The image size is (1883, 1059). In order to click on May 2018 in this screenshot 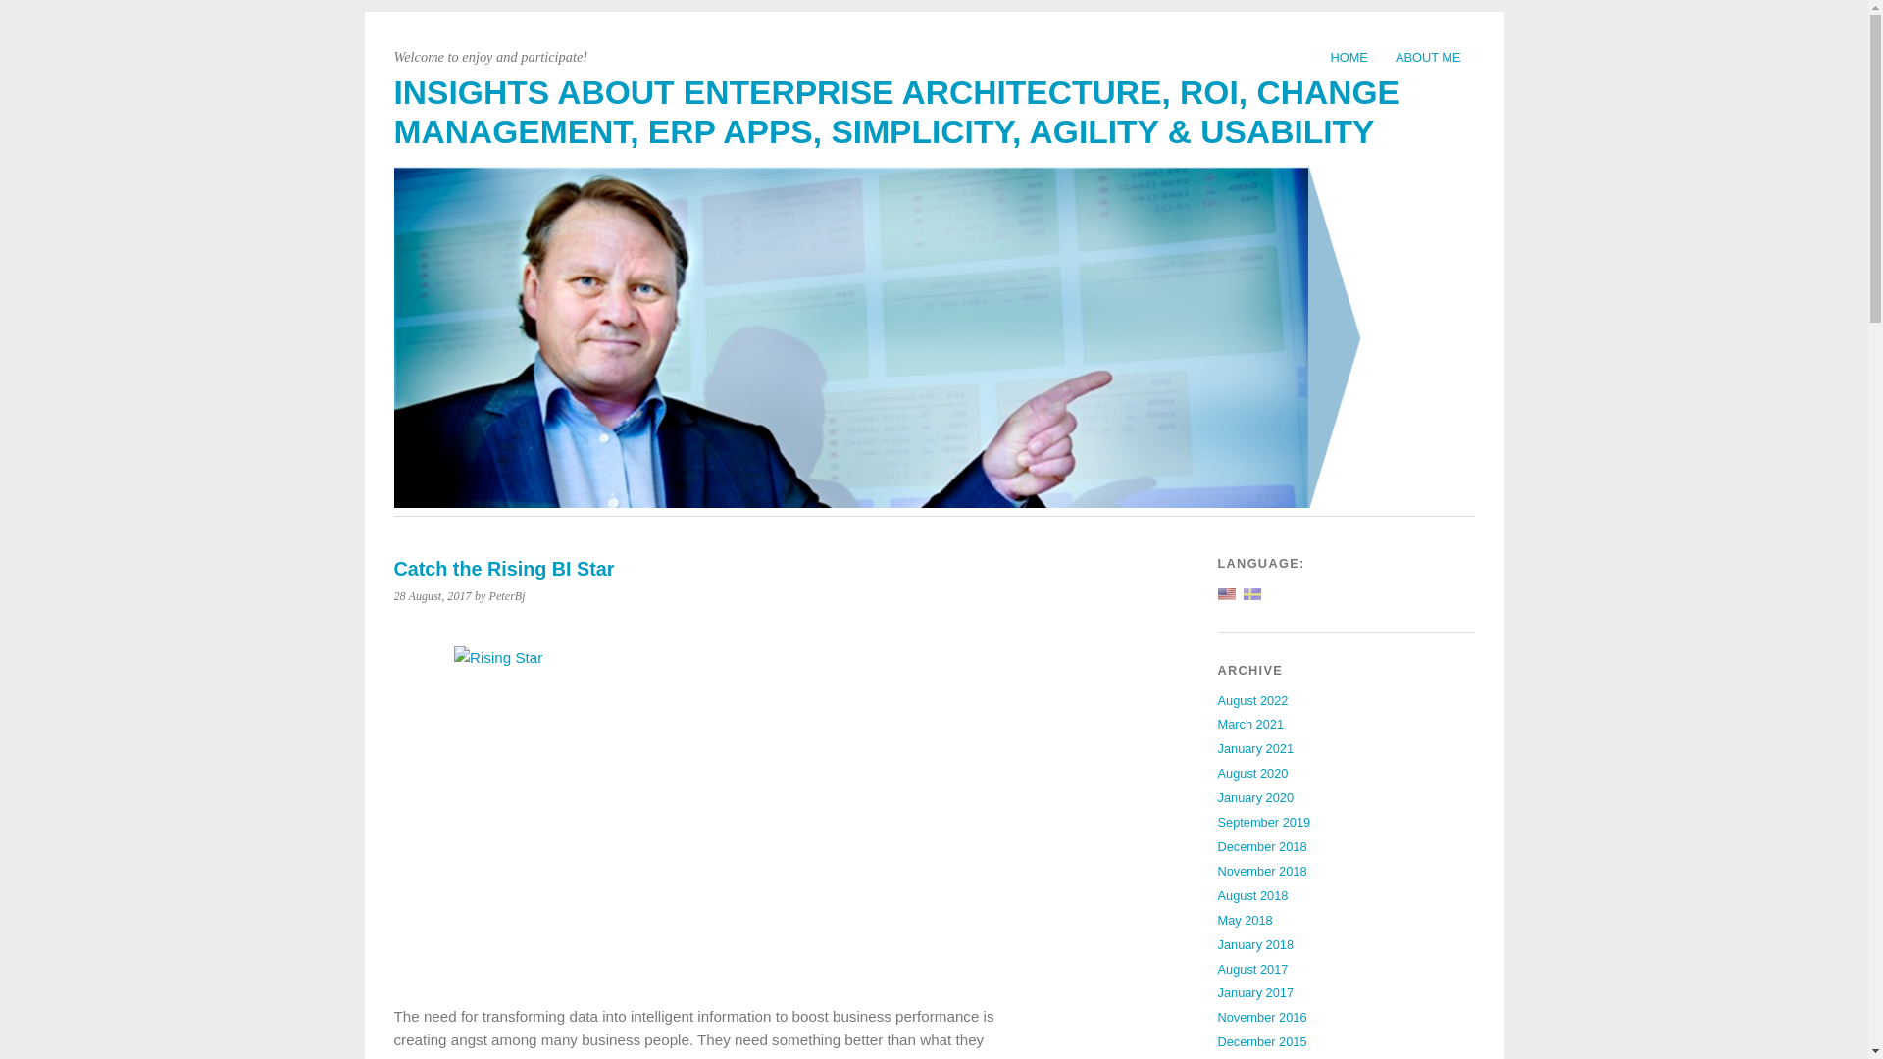, I will do `click(1246, 920)`.